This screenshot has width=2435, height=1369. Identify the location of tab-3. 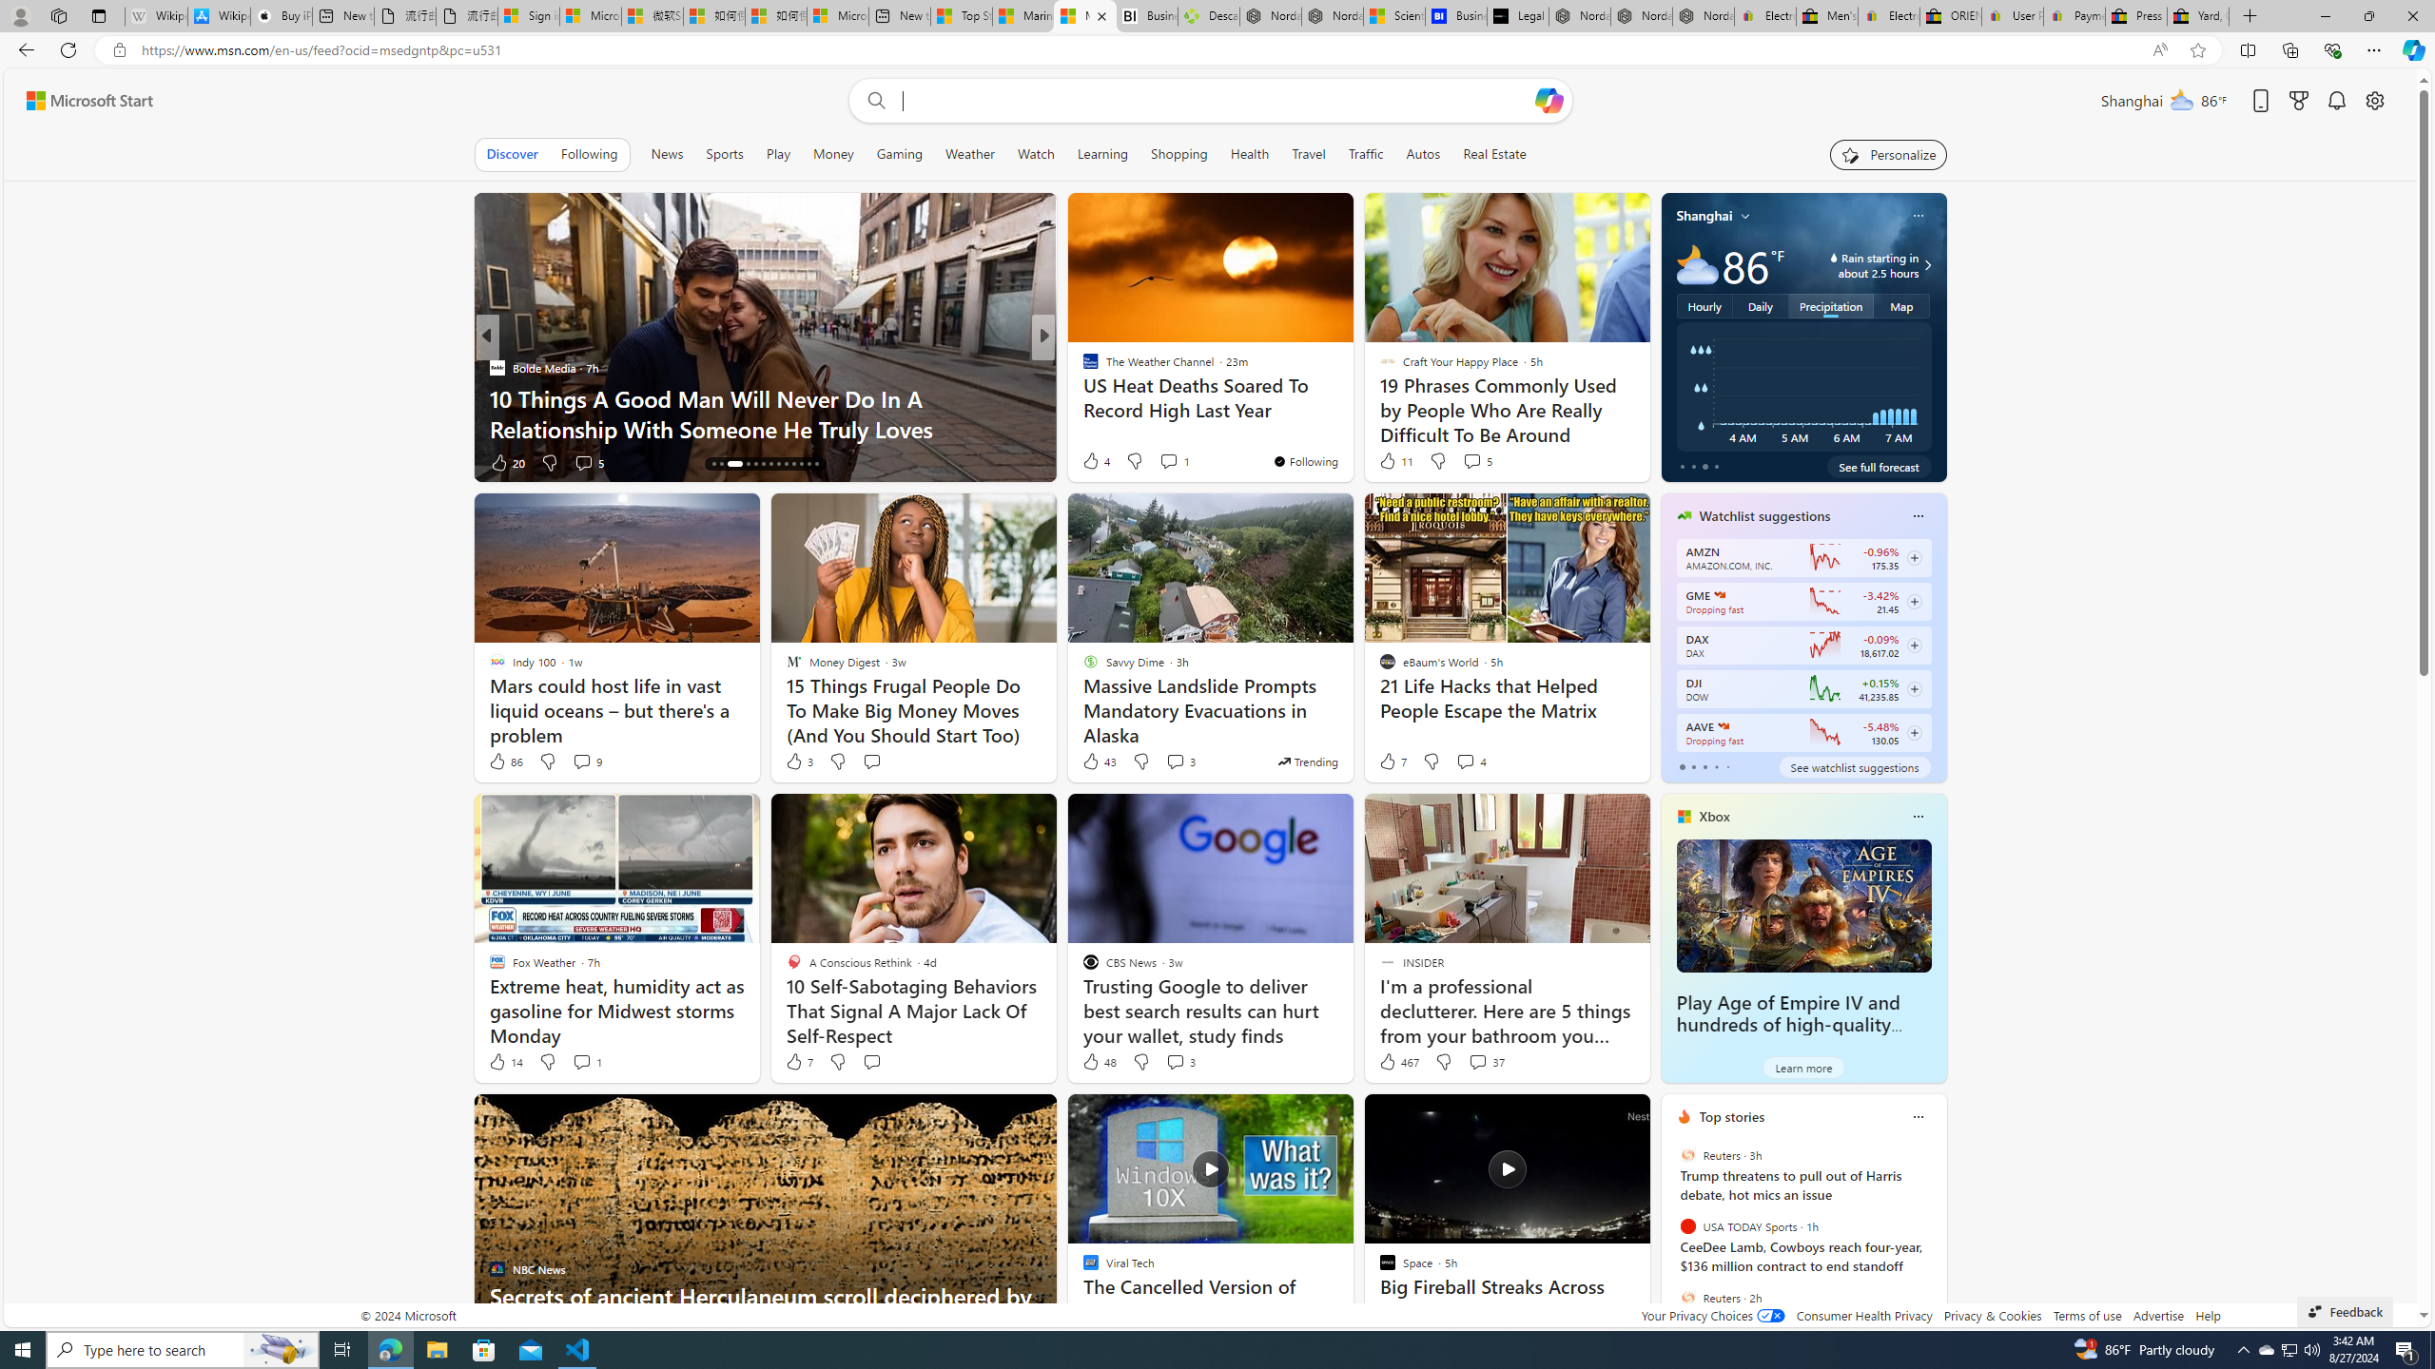
(1715, 766).